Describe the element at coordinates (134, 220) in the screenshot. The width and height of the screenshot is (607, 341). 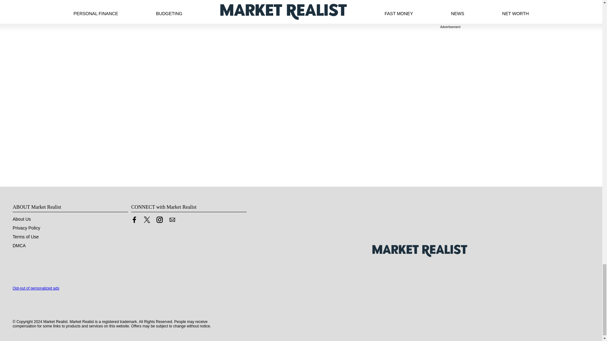
I see `Link to Facebook` at that location.